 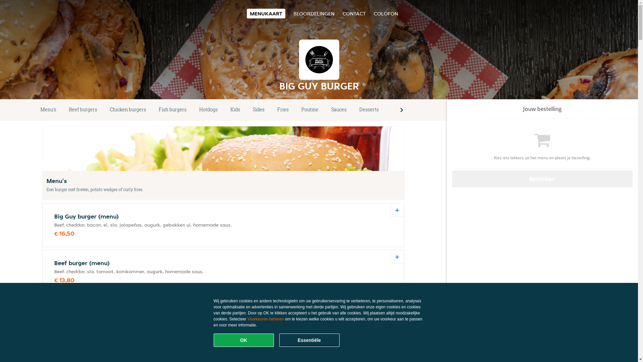 I want to click on Voorkeuren beheren, so click(x=266, y=319).